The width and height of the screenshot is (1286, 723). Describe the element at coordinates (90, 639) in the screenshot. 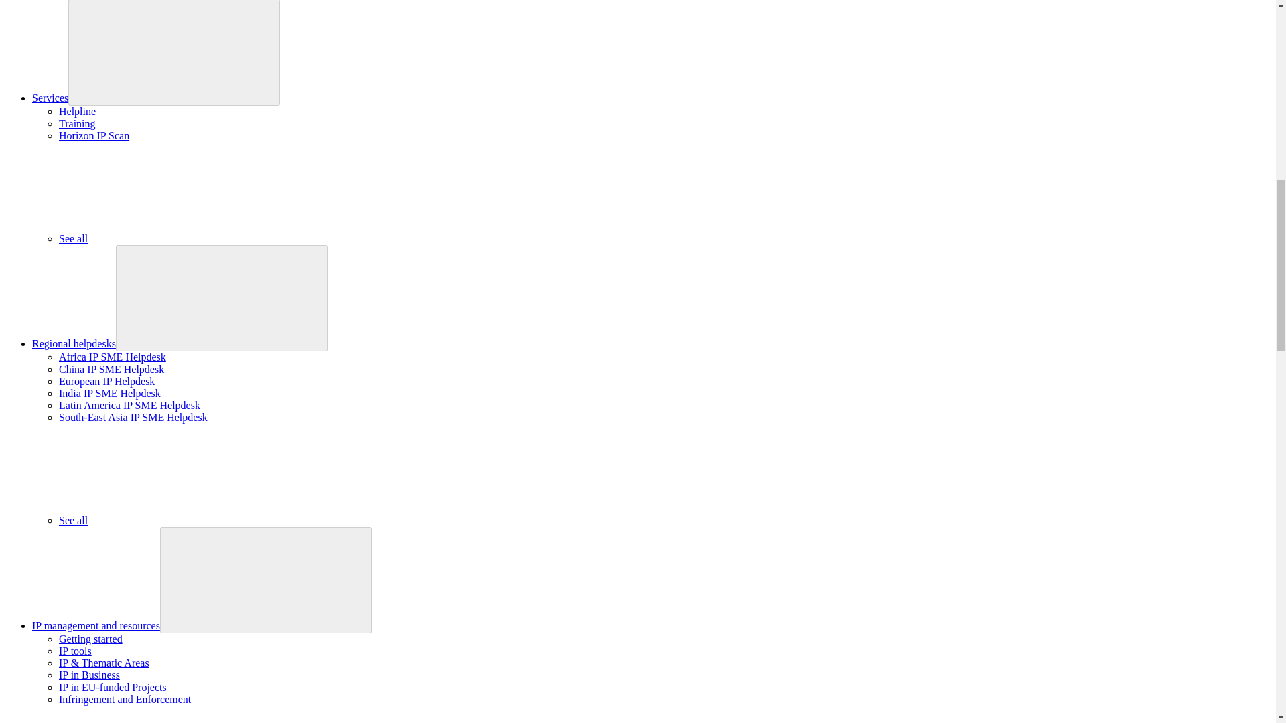

I see `Getting started` at that location.